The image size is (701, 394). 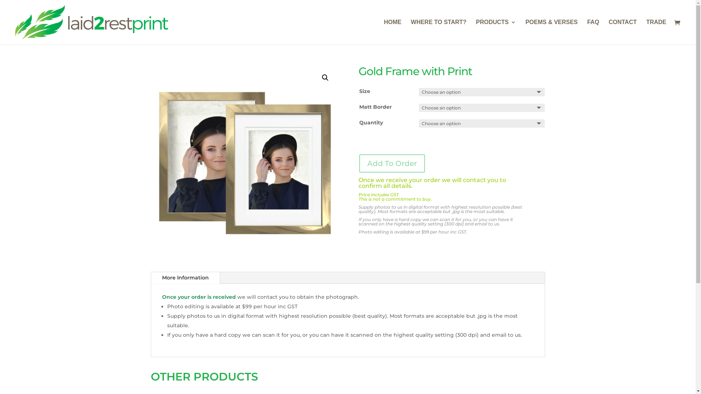 What do you see at coordinates (185, 278) in the screenshot?
I see `More Information` at bounding box center [185, 278].